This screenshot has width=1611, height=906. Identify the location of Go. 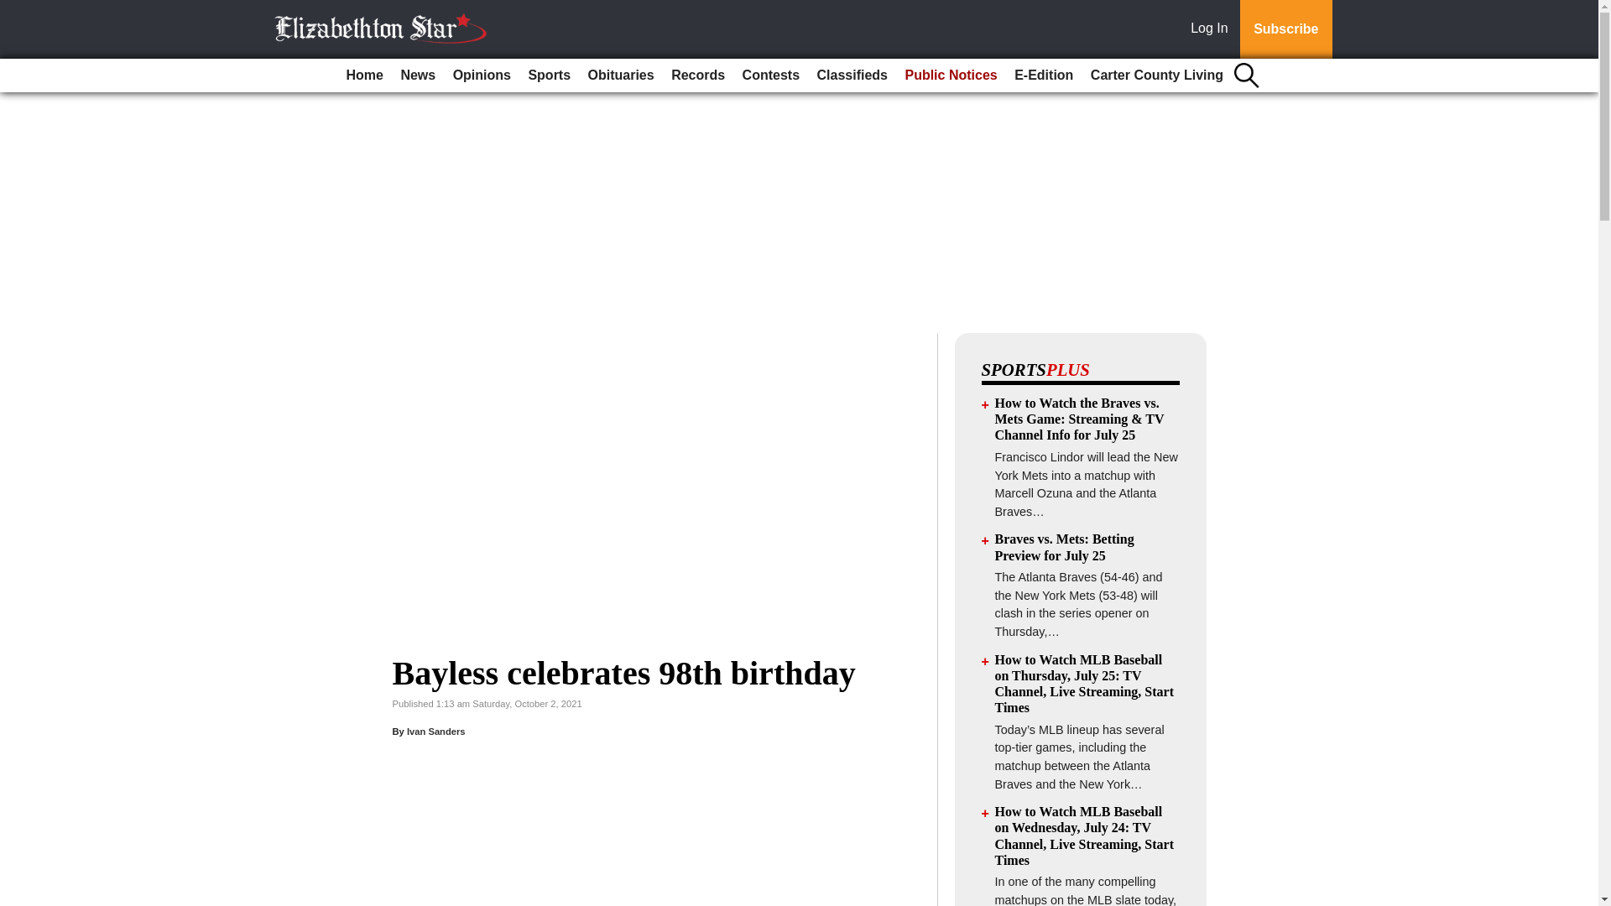
(15, 10).